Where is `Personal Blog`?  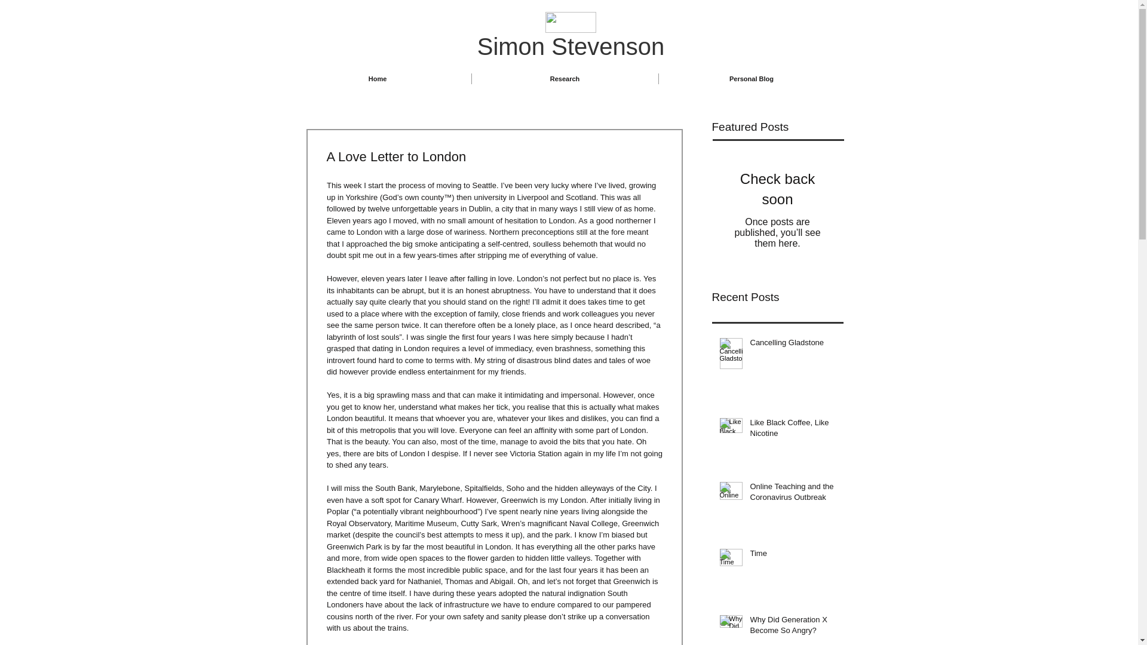
Personal Blog is located at coordinates (752, 79).